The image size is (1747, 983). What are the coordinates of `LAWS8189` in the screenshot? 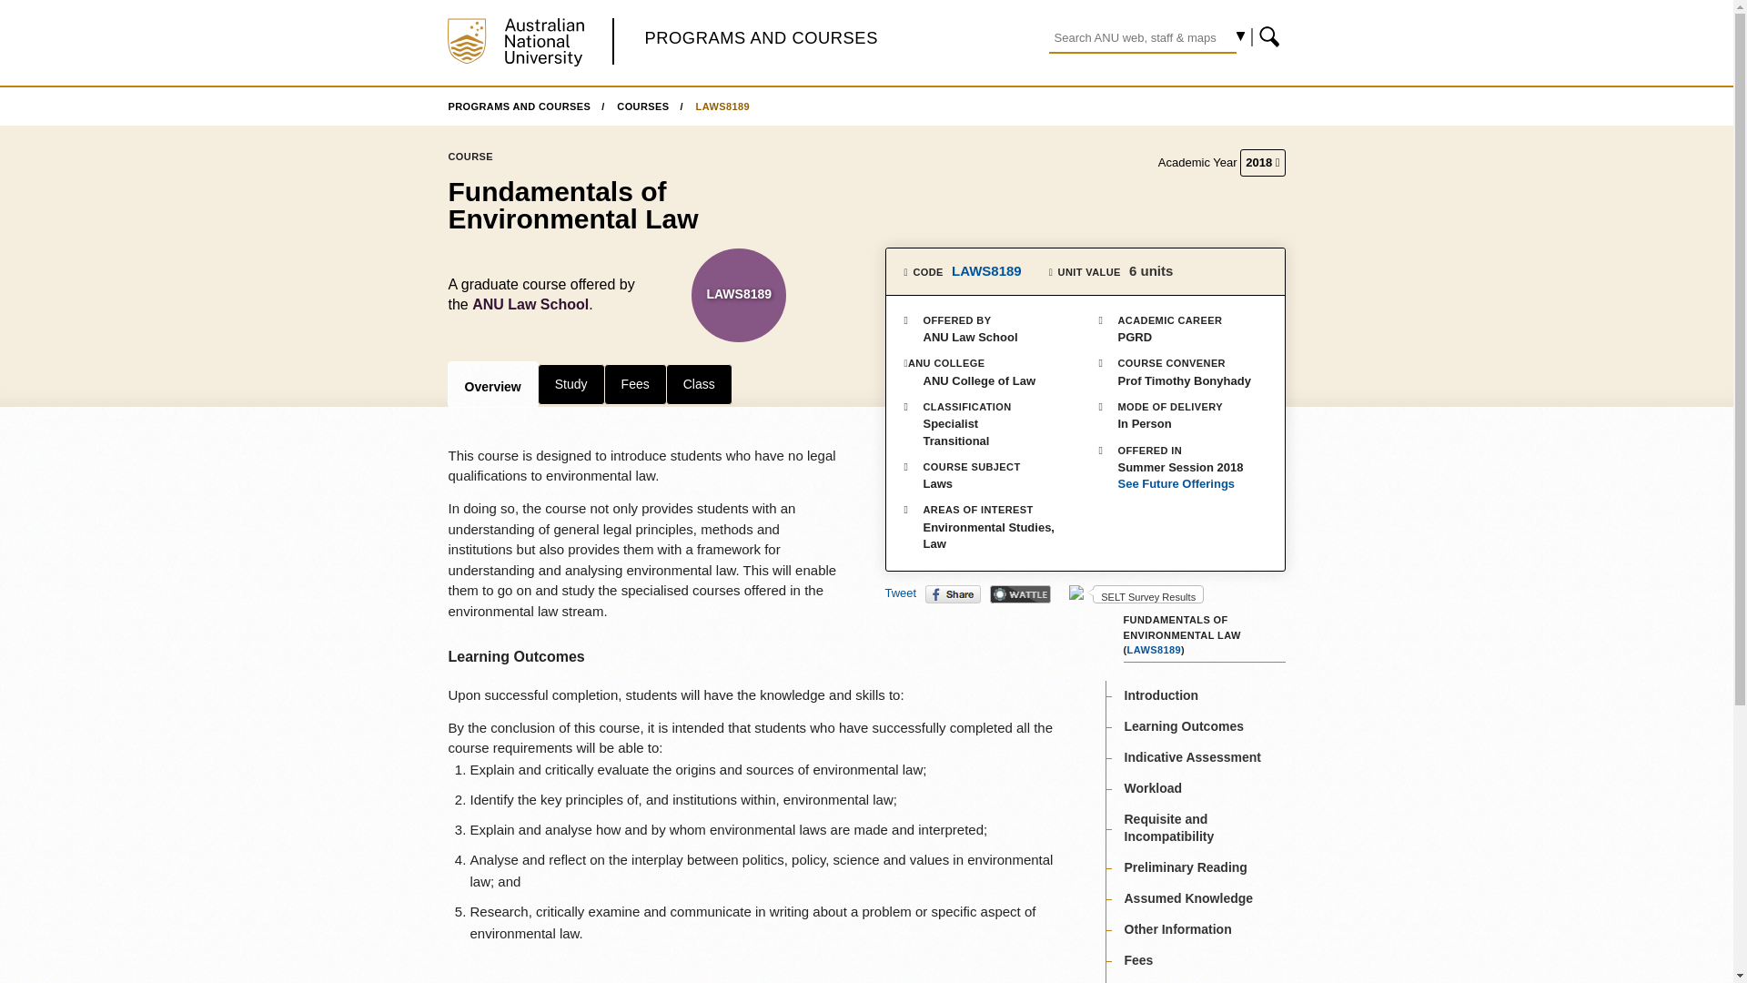 It's located at (1154, 650).